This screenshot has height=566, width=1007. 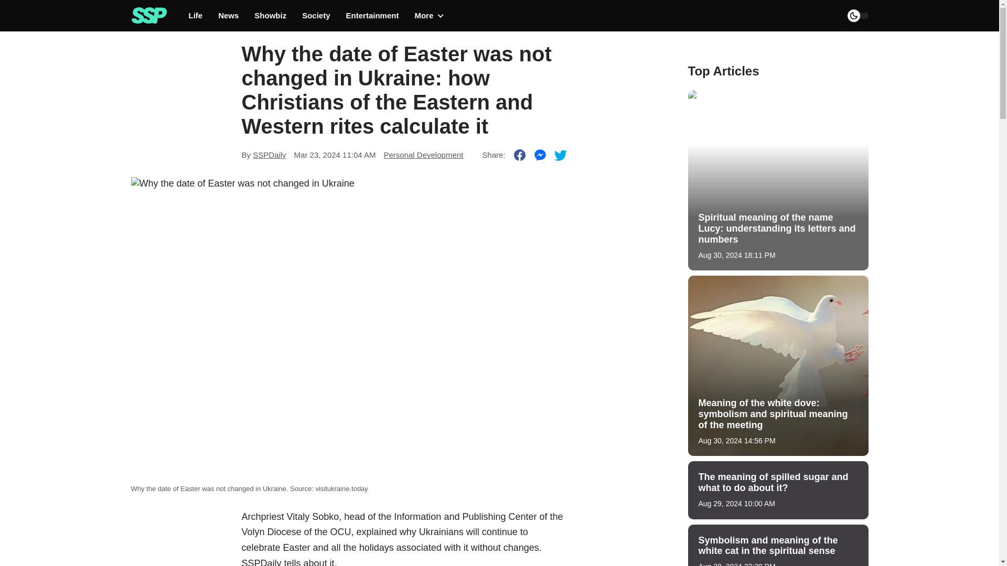 What do you see at coordinates (316, 16) in the screenshot?
I see `Society` at bounding box center [316, 16].